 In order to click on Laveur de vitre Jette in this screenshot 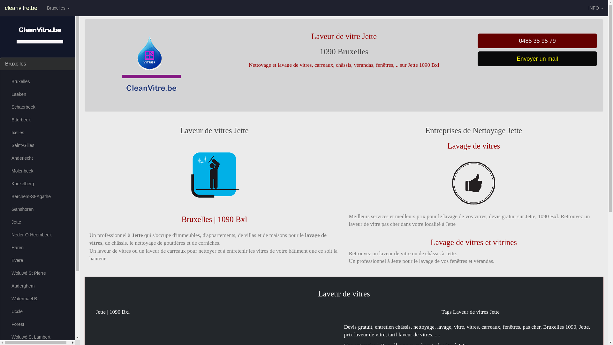, I will do `click(474, 183)`.